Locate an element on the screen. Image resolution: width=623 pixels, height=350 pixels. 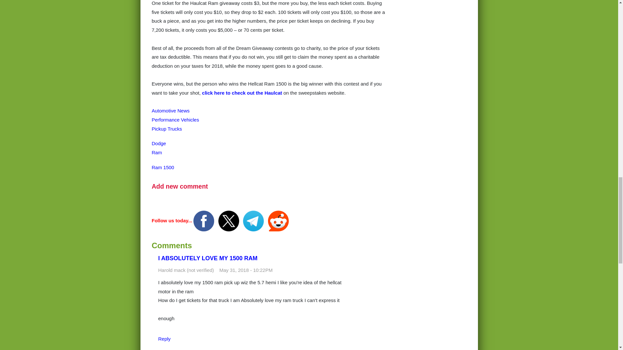
Join us on Telegram! is located at coordinates (254, 220).